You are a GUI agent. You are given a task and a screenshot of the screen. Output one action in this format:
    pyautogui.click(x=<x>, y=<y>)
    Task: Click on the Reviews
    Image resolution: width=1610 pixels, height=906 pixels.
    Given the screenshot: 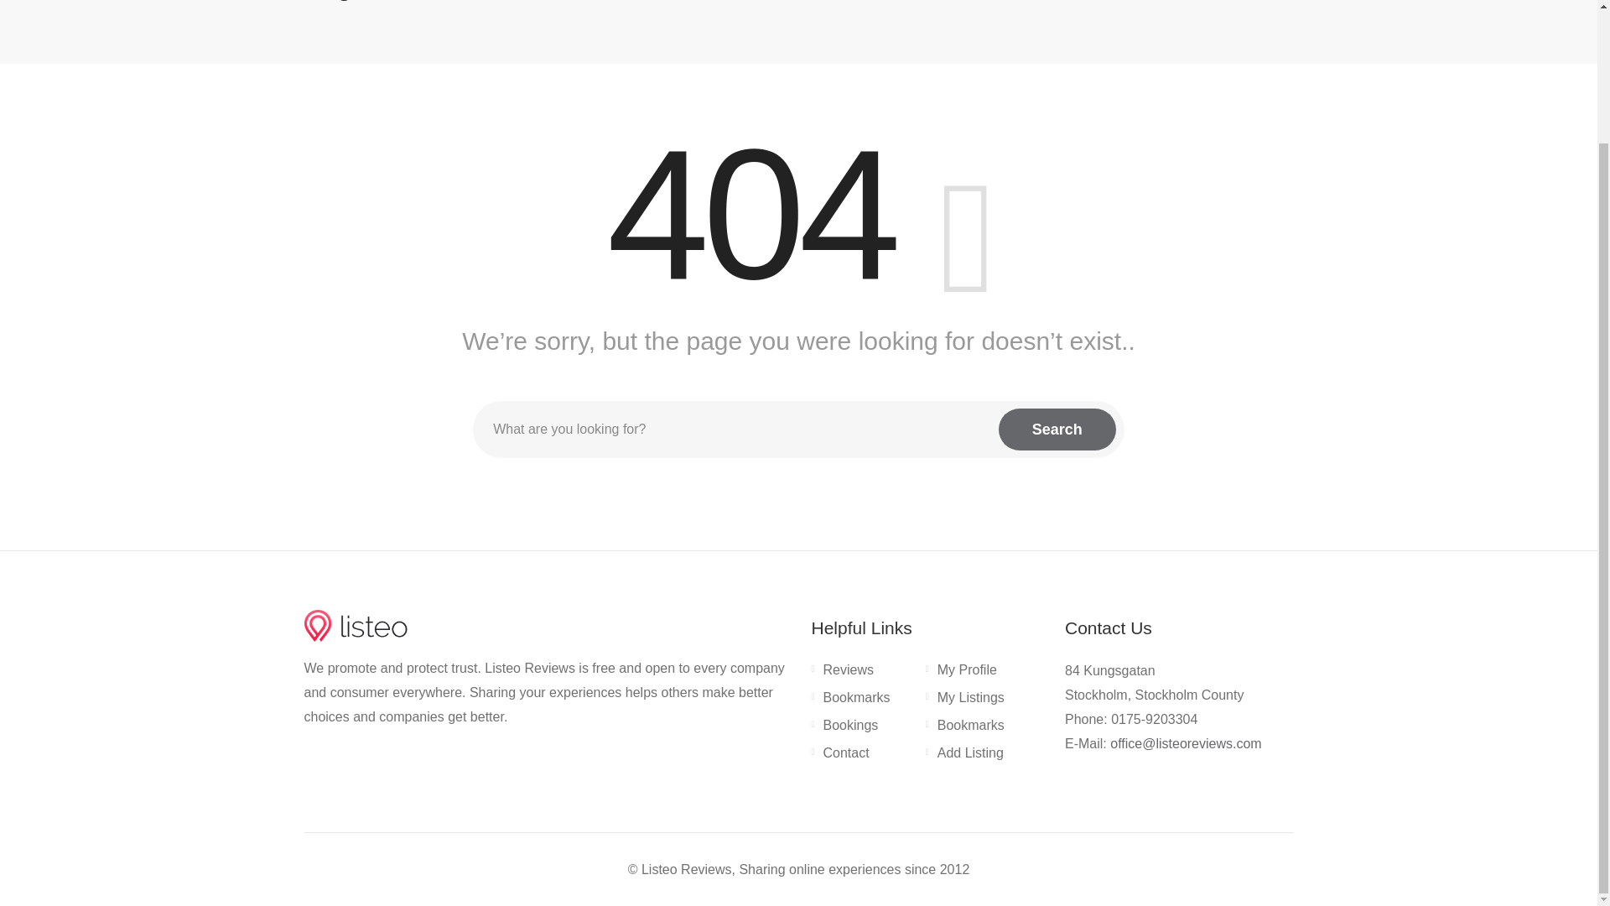 What is the action you would take?
    pyautogui.click(x=842, y=673)
    